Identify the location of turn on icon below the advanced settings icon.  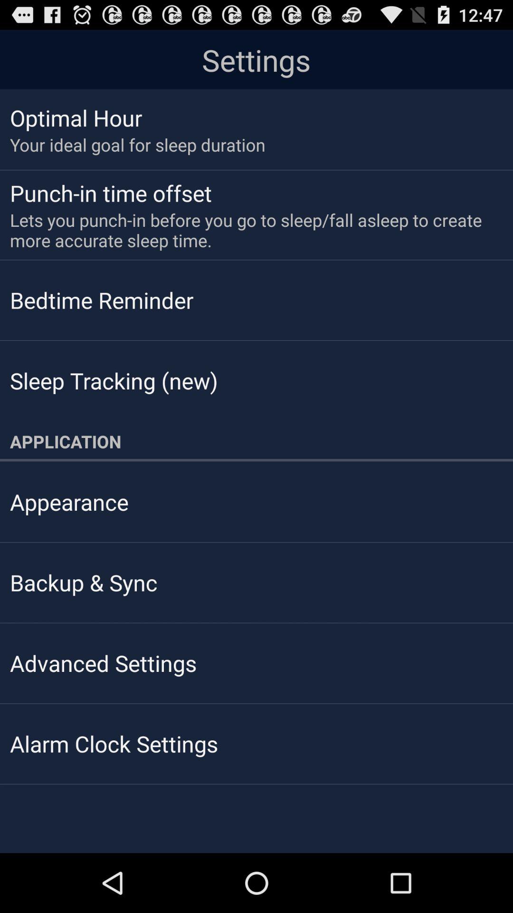
(114, 744).